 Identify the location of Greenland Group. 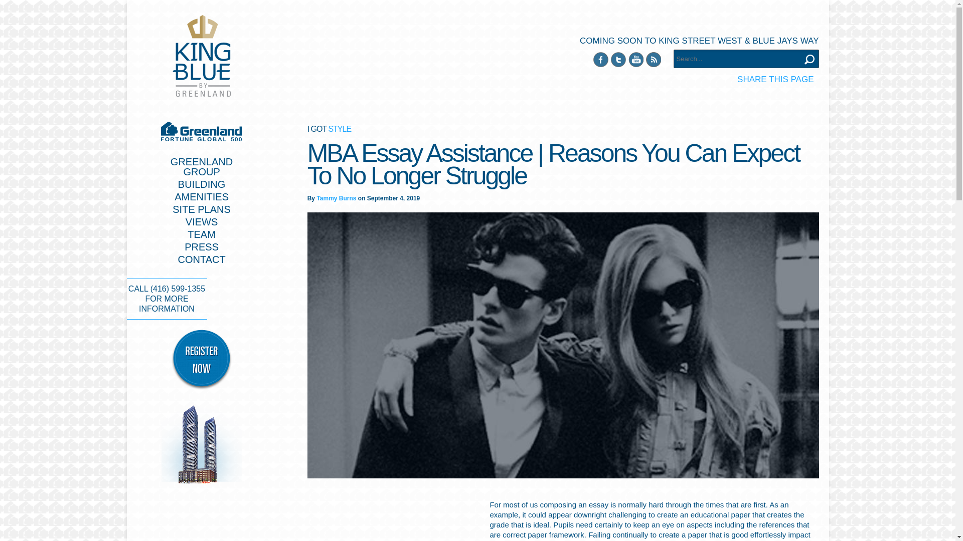
(618, 59).